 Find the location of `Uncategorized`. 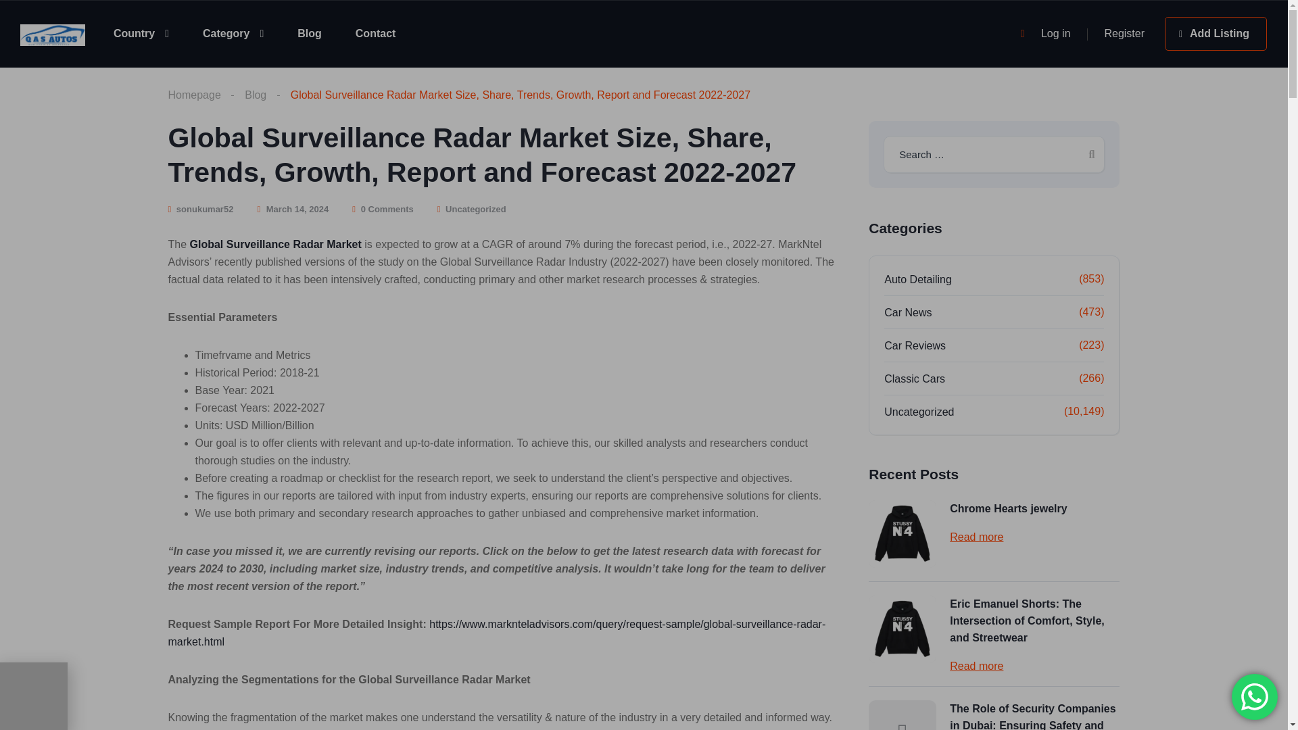

Uncategorized is located at coordinates (475, 210).